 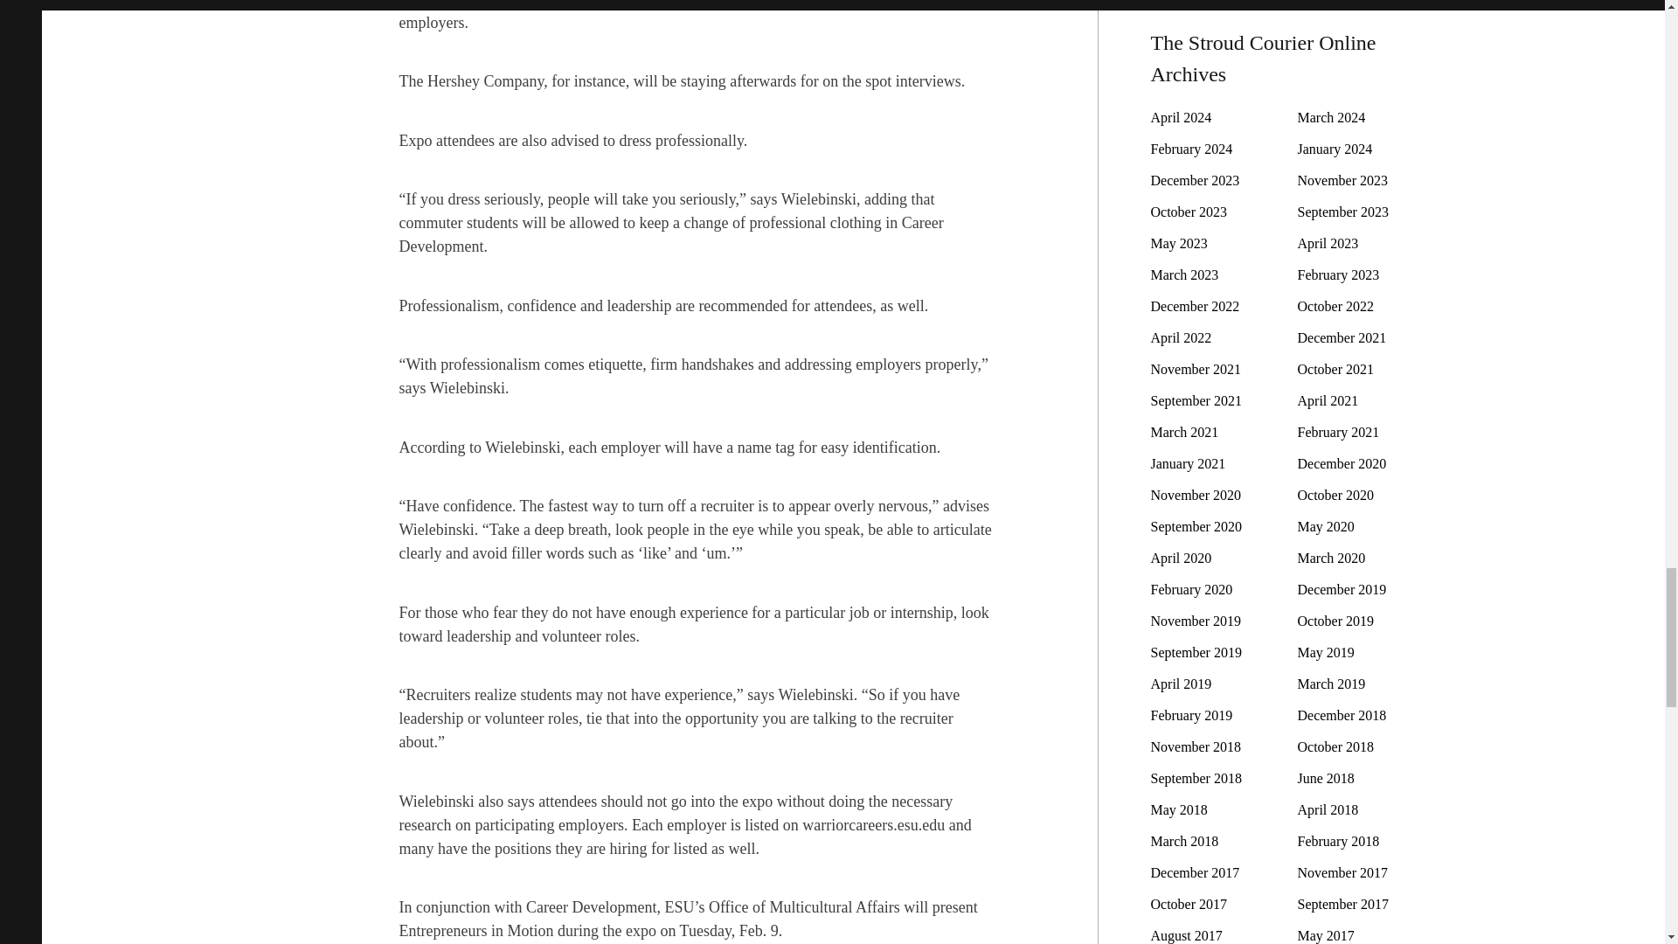 I want to click on January 2024, so click(x=1335, y=149).